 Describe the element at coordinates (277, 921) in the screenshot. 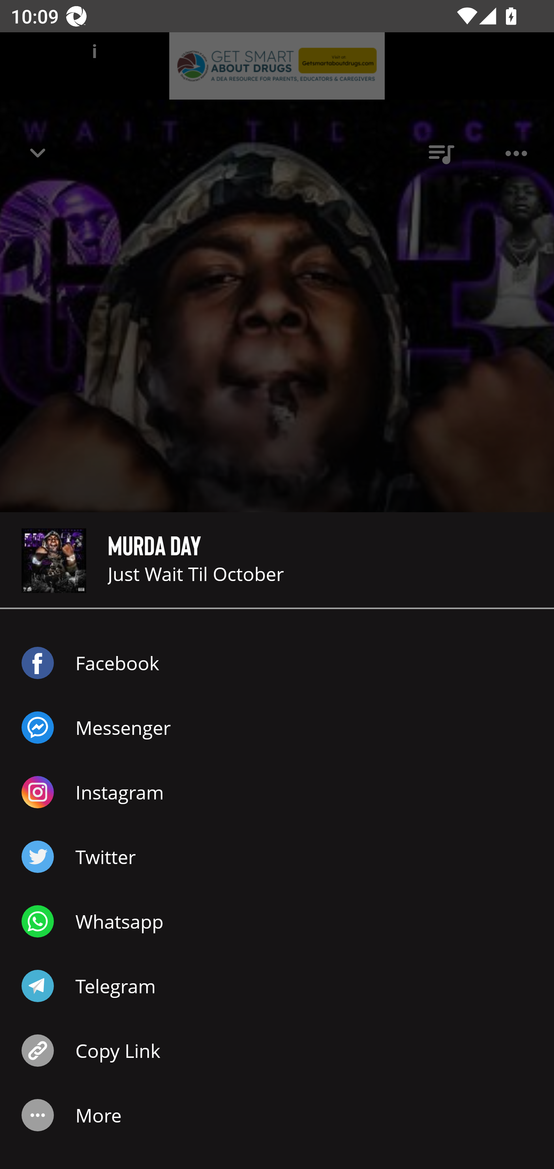

I see `Whatsapp` at that location.